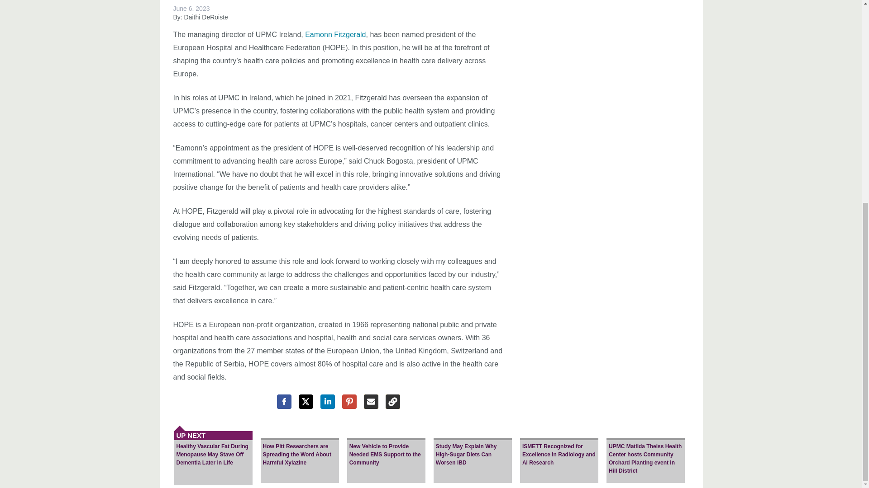 This screenshot has height=488, width=869. Describe the element at coordinates (393, 401) in the screenshot. I see `Copy to clipboard` at that location.